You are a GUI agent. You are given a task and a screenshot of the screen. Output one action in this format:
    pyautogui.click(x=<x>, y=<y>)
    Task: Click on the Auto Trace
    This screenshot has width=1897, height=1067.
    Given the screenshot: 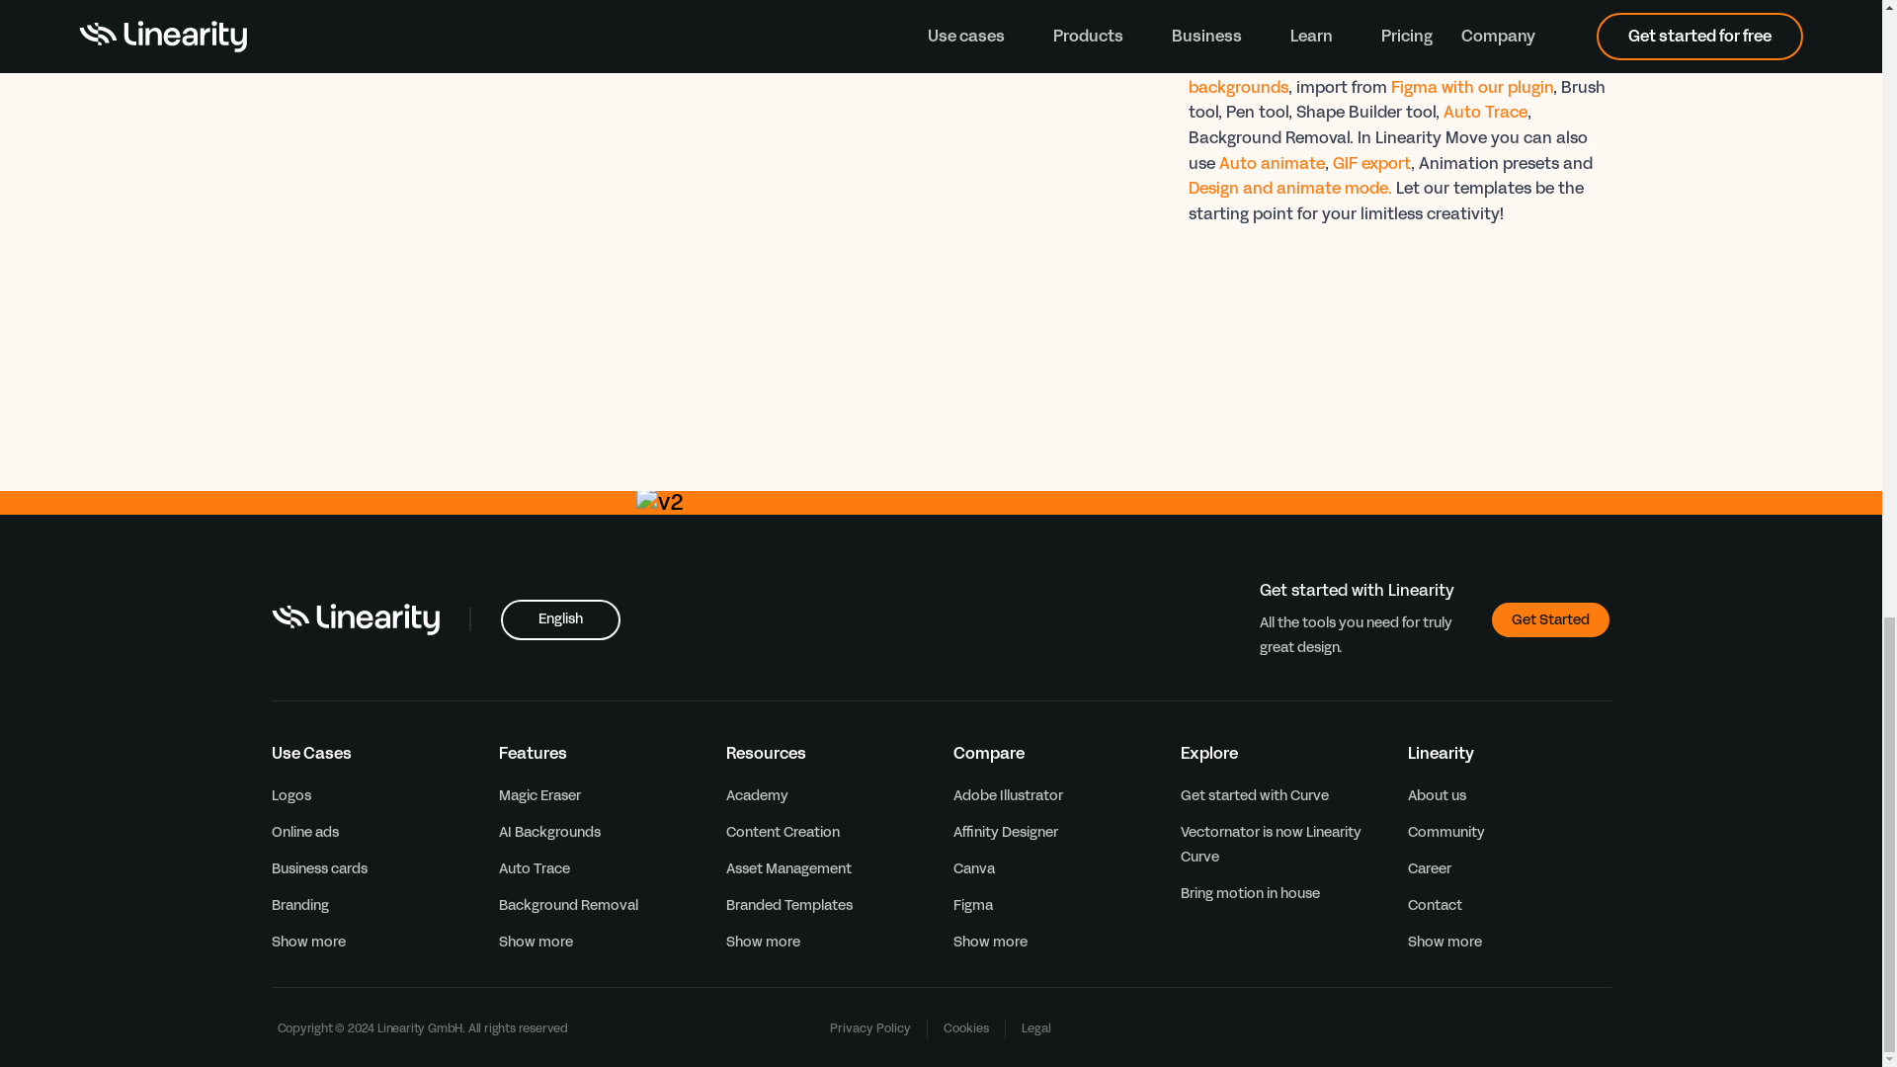 What is the action you would take?
    pyautogui.click(x=534, y=868)
    